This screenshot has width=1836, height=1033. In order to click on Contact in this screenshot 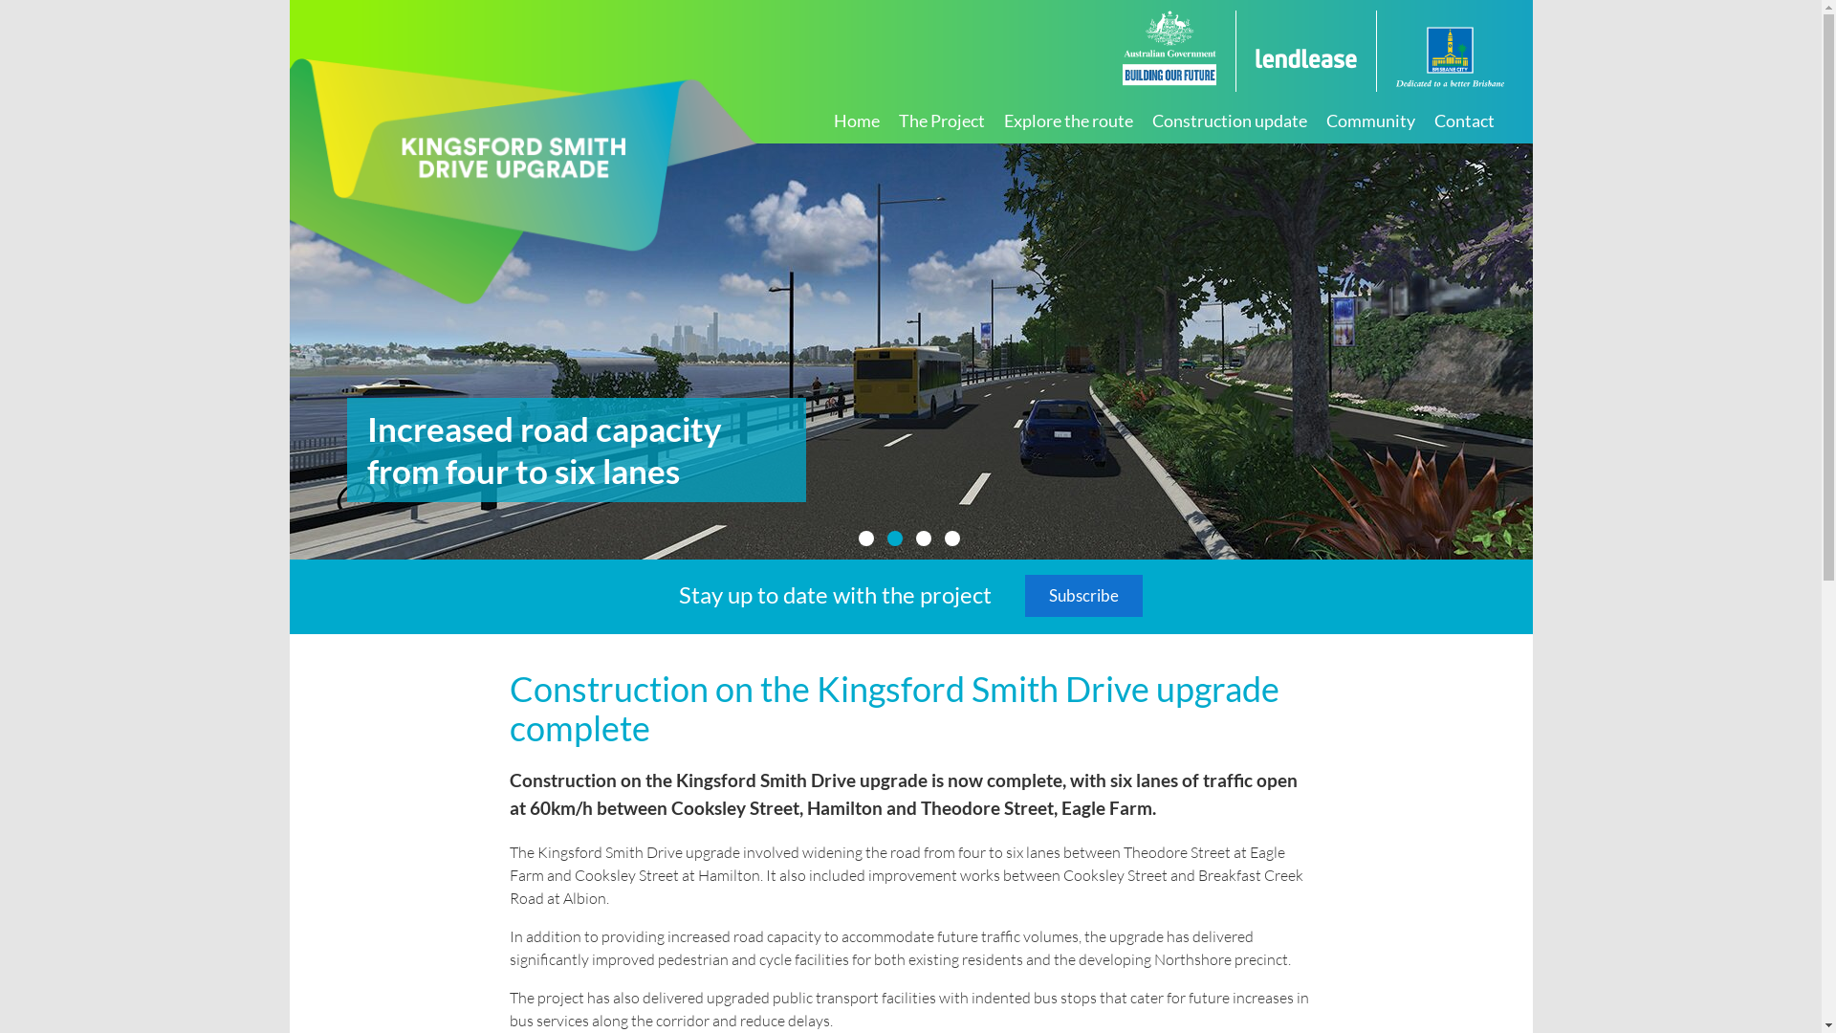, I will do `click(1465, 123)`.